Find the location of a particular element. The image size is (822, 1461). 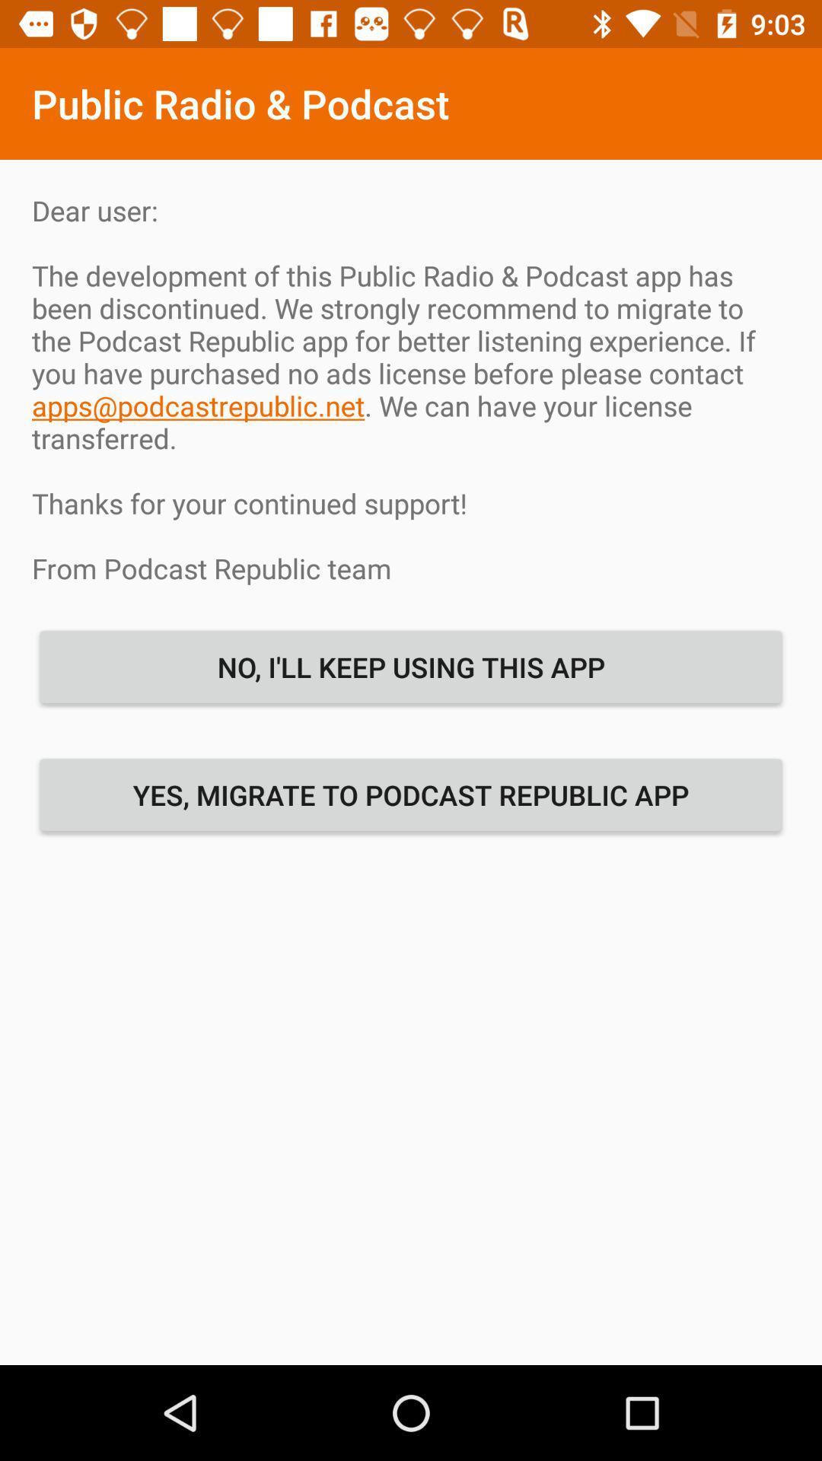

turn on icon below no i ll item is located at coordinates (411, 794).